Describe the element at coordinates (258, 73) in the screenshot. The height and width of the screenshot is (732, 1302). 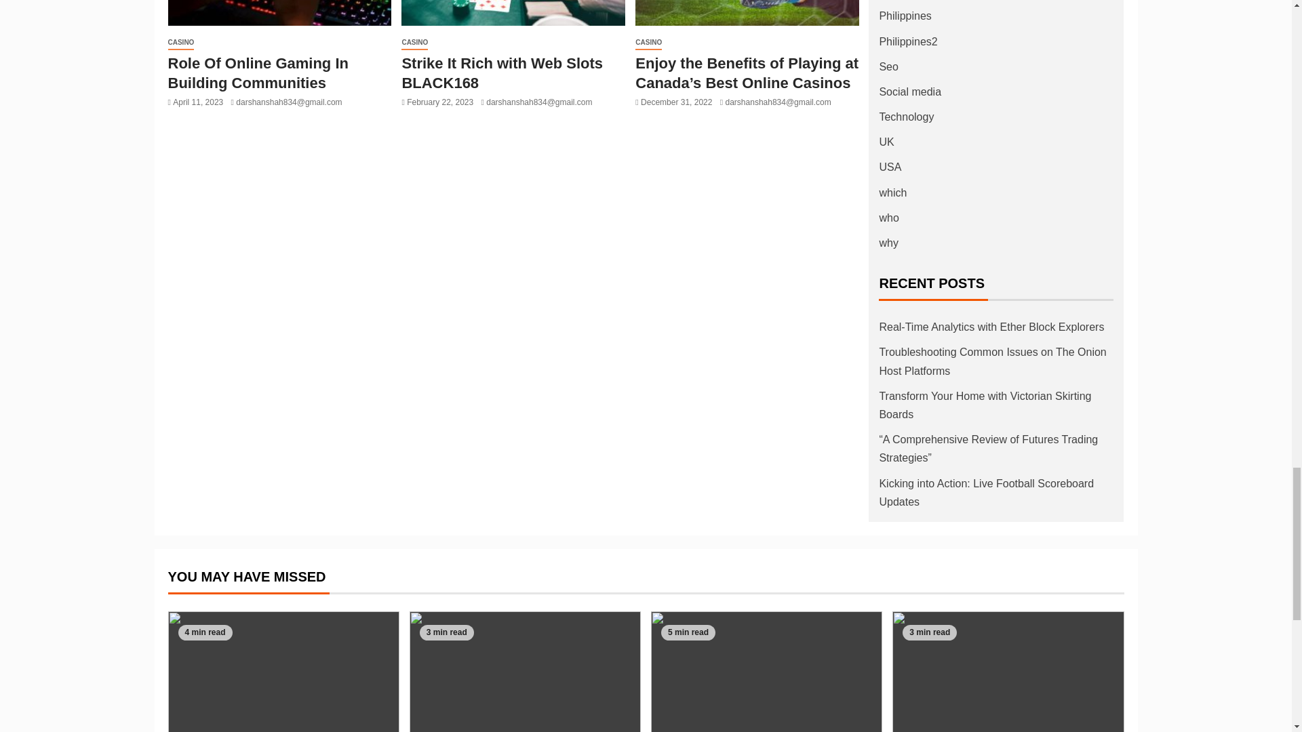
I see `Role Of Online Gaming In Building Communities` at that location.